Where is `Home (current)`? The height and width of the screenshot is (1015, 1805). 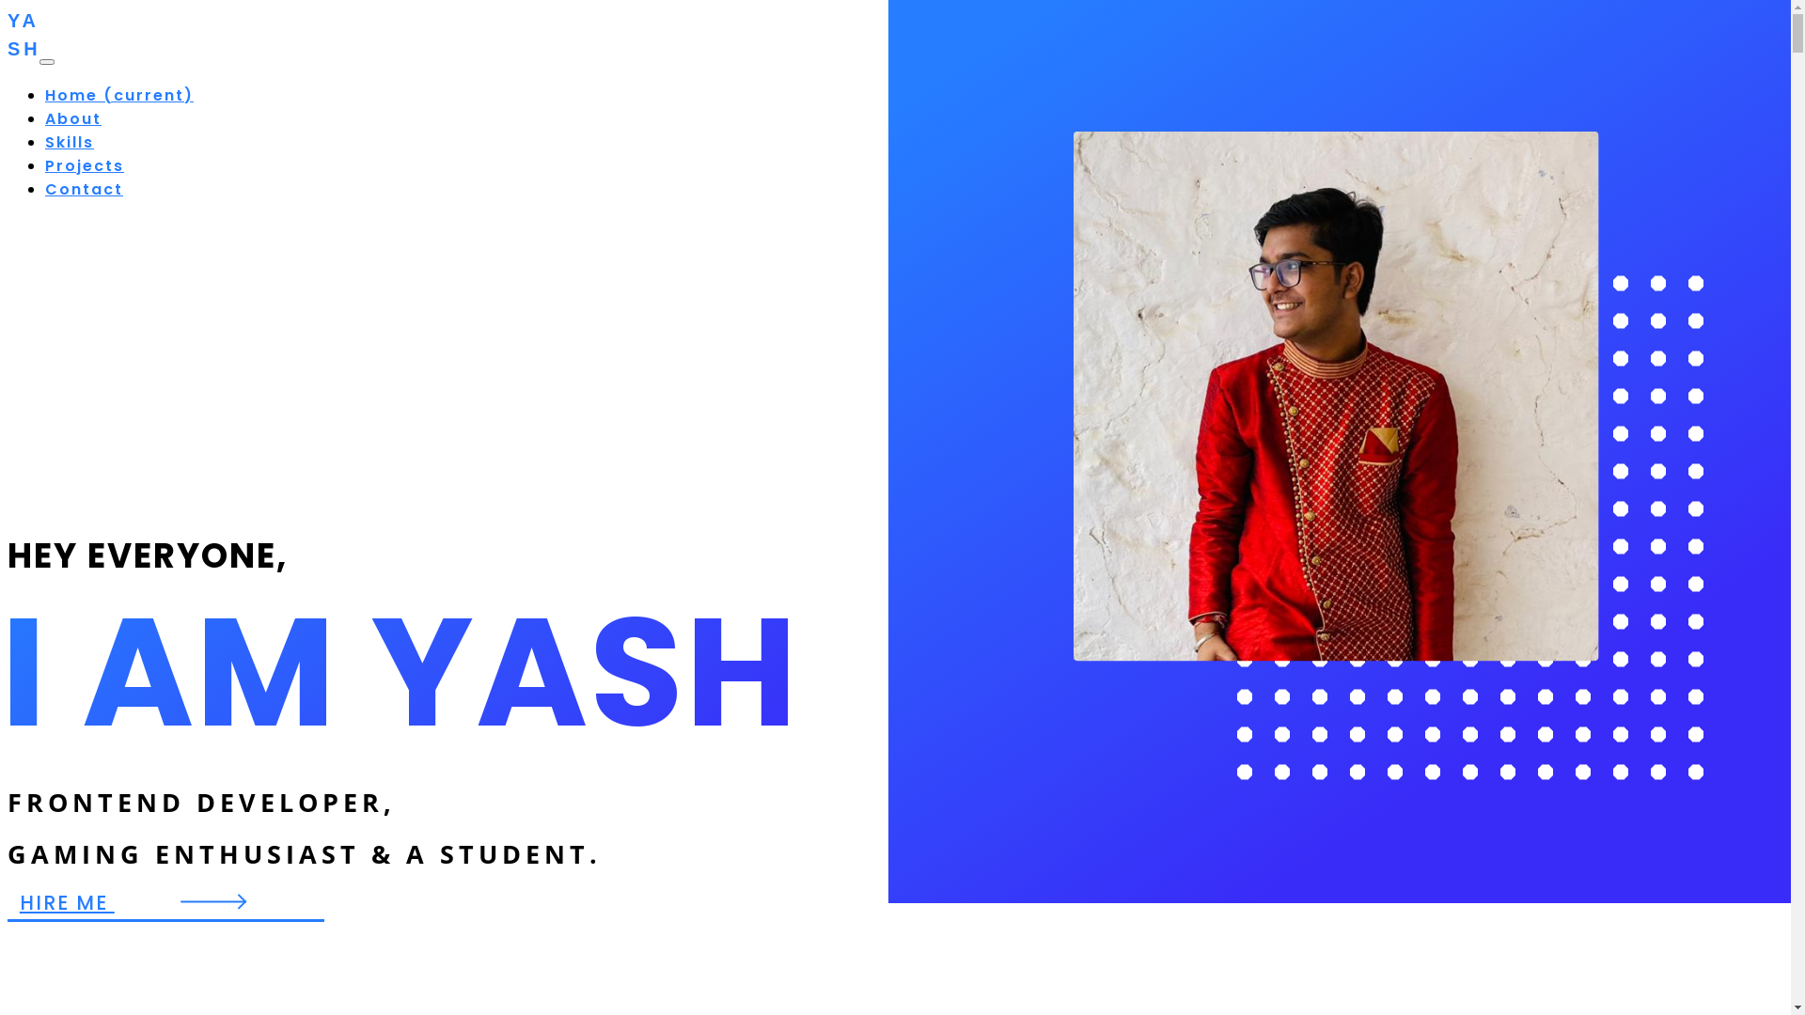
Home (current) is located at coordinates (119, 96).